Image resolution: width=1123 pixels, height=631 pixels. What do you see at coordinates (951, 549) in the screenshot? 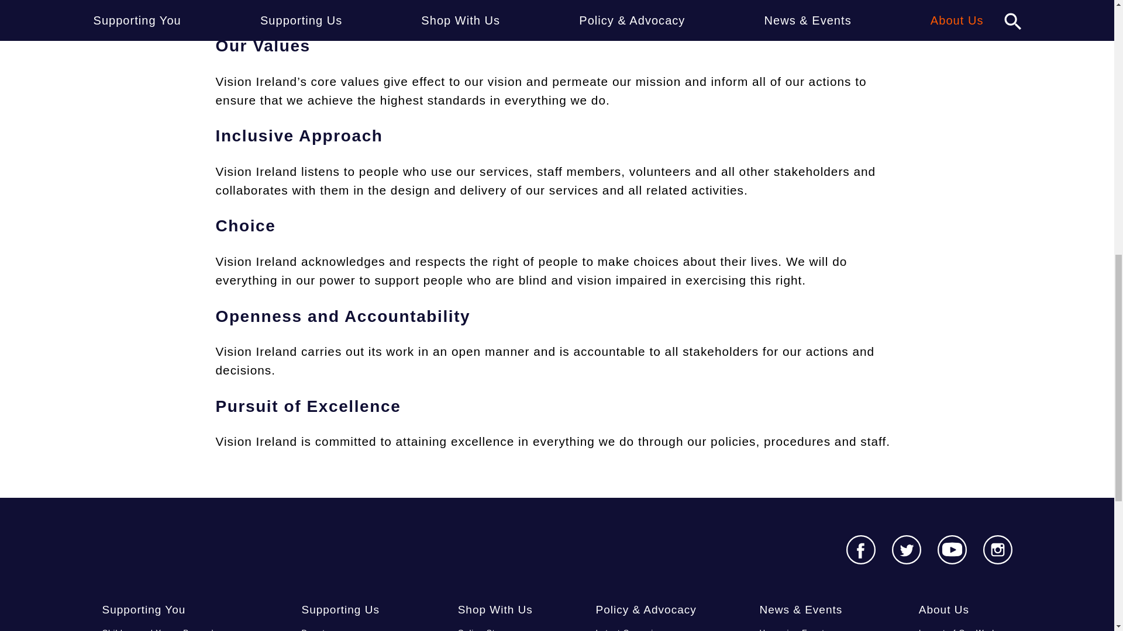
I see `youtube icon` at bounding box center [951, 549].